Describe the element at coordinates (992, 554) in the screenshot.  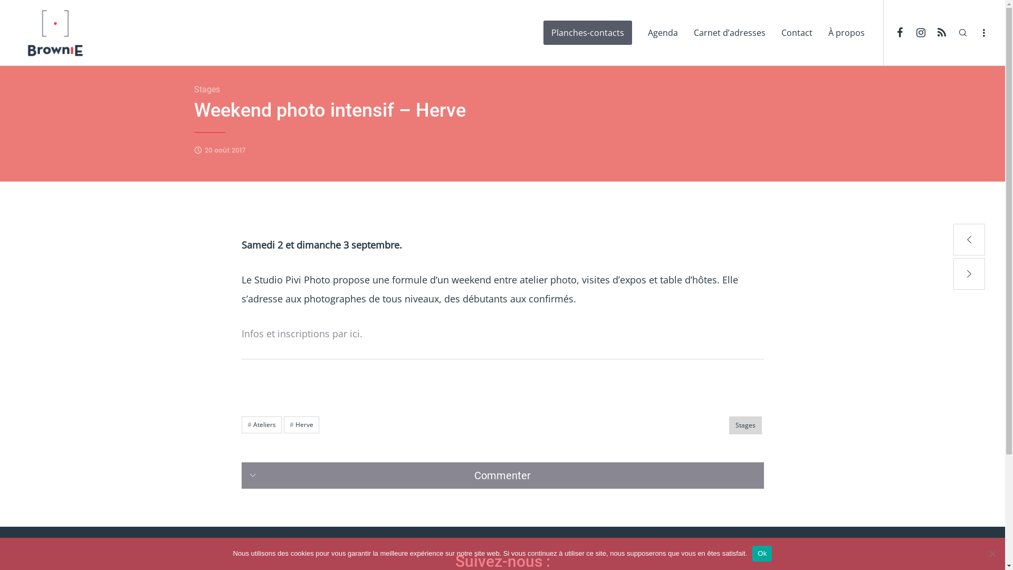
I see `Non` at that location.